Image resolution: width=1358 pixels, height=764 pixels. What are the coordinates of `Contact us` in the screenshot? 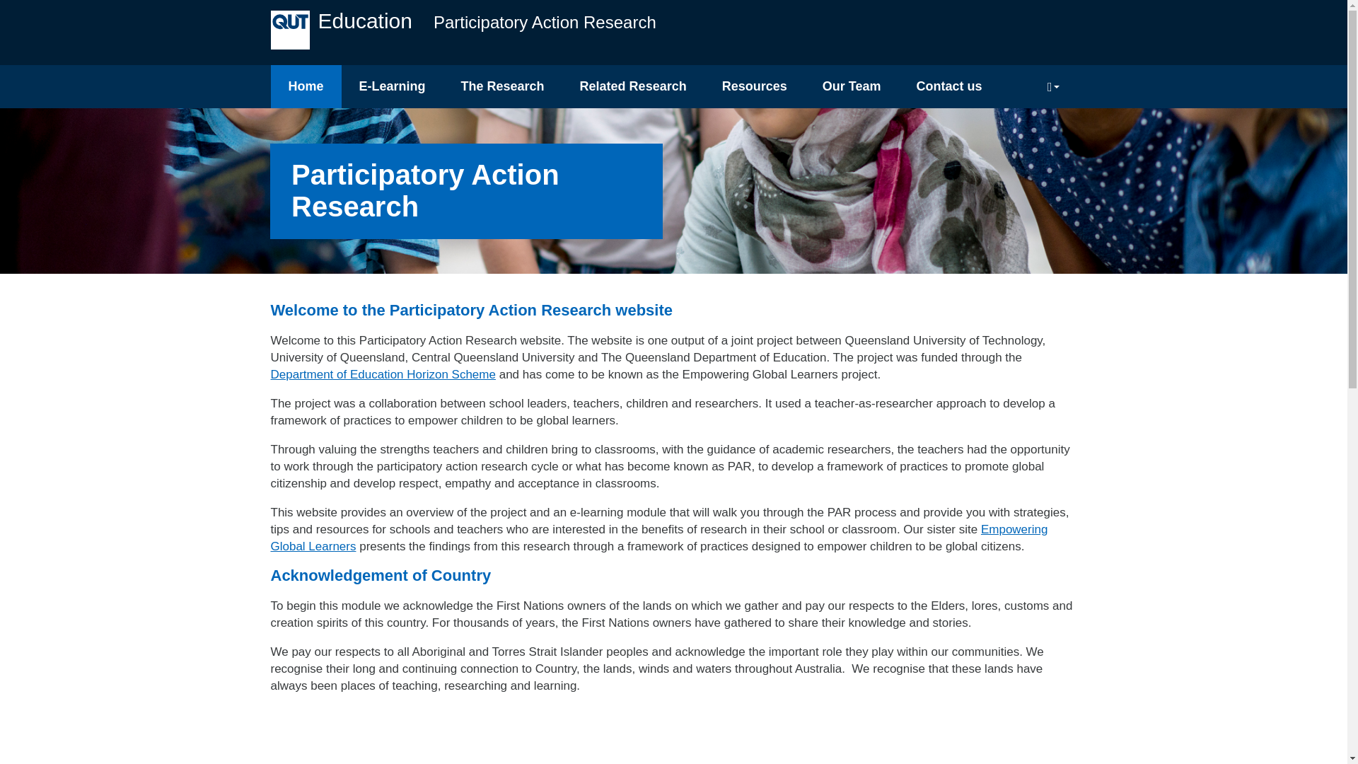 It's located at (948, 86).